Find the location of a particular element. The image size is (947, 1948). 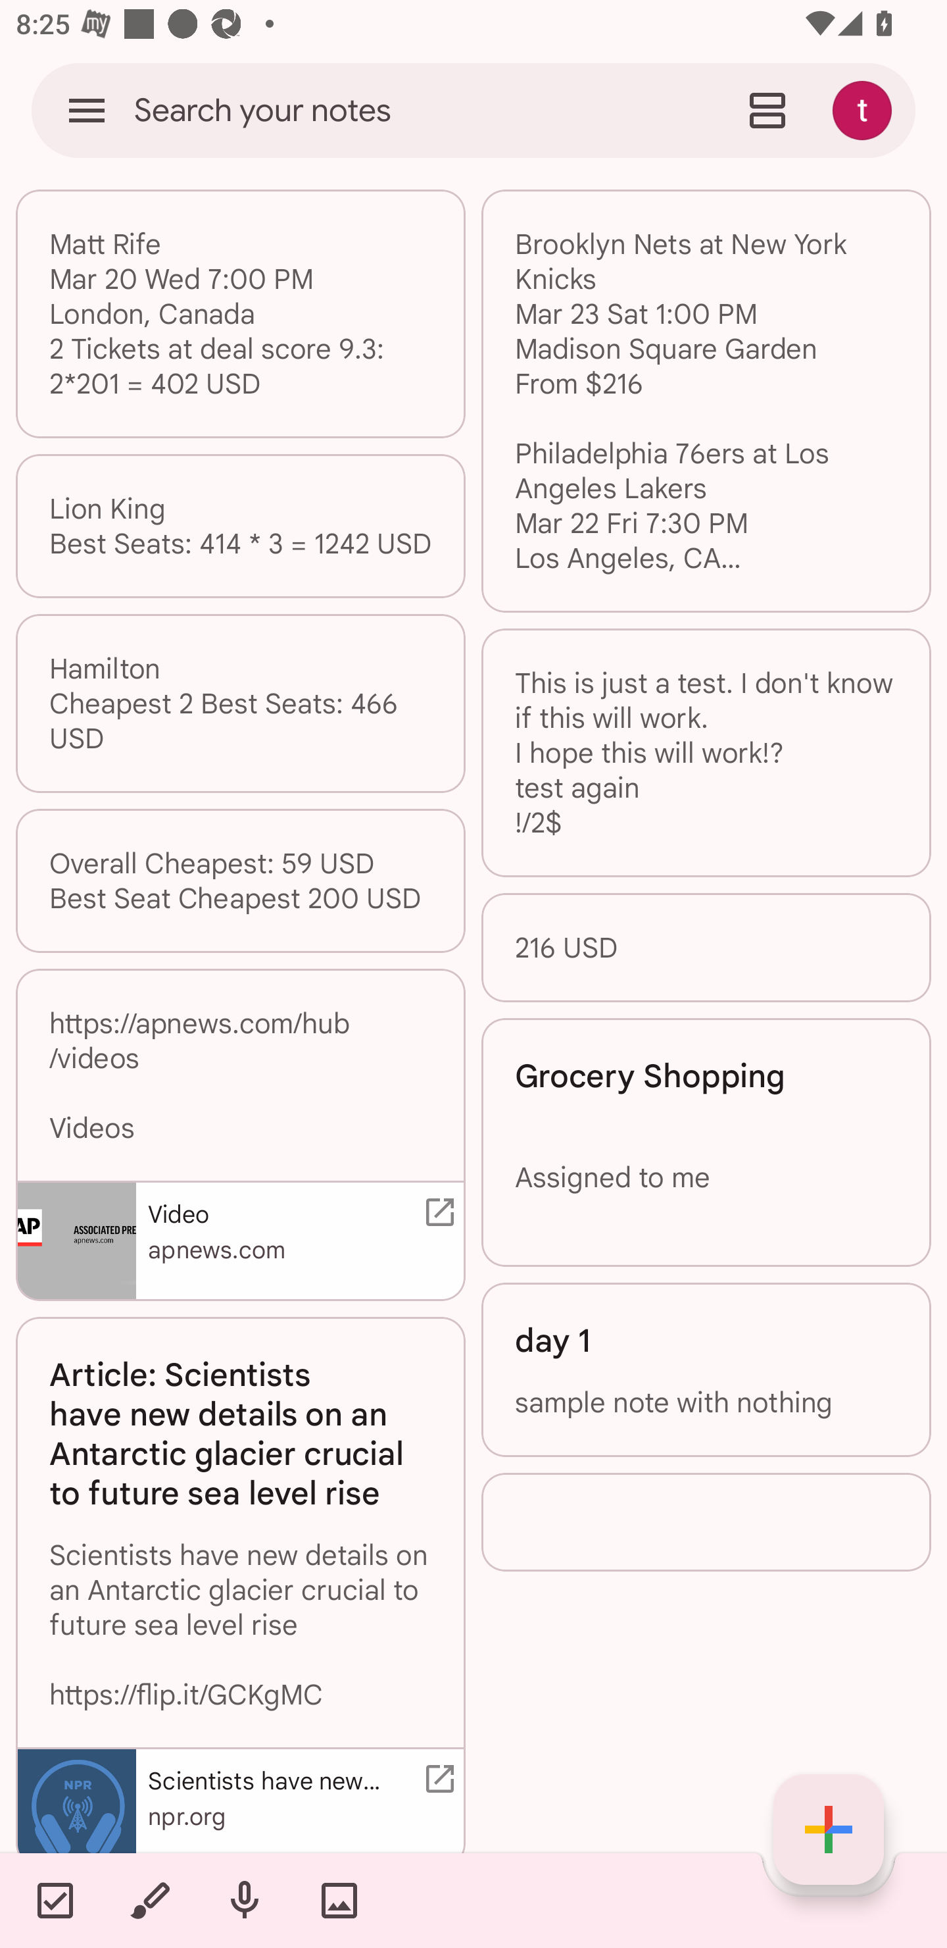

Single-column view is located at coordinates (767, 109).